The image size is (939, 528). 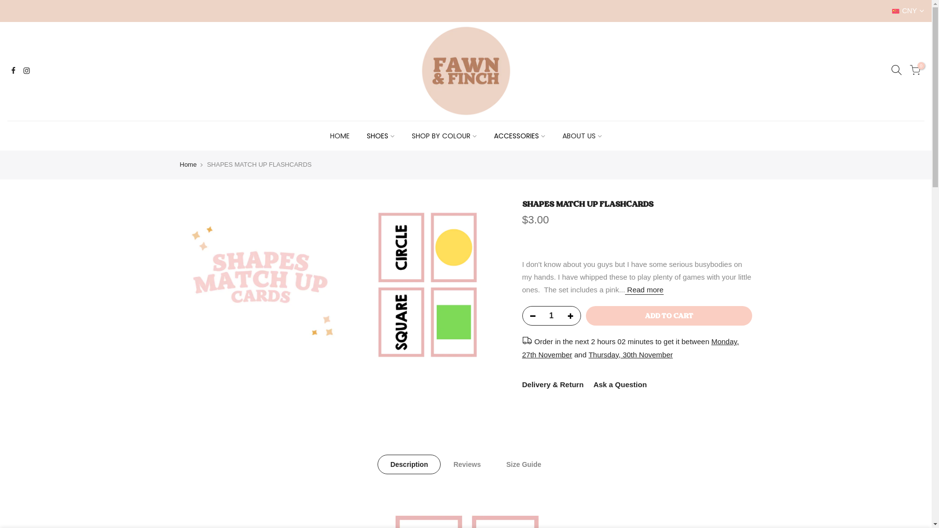 I want to click on SHOES, so click(x=380, y=136).